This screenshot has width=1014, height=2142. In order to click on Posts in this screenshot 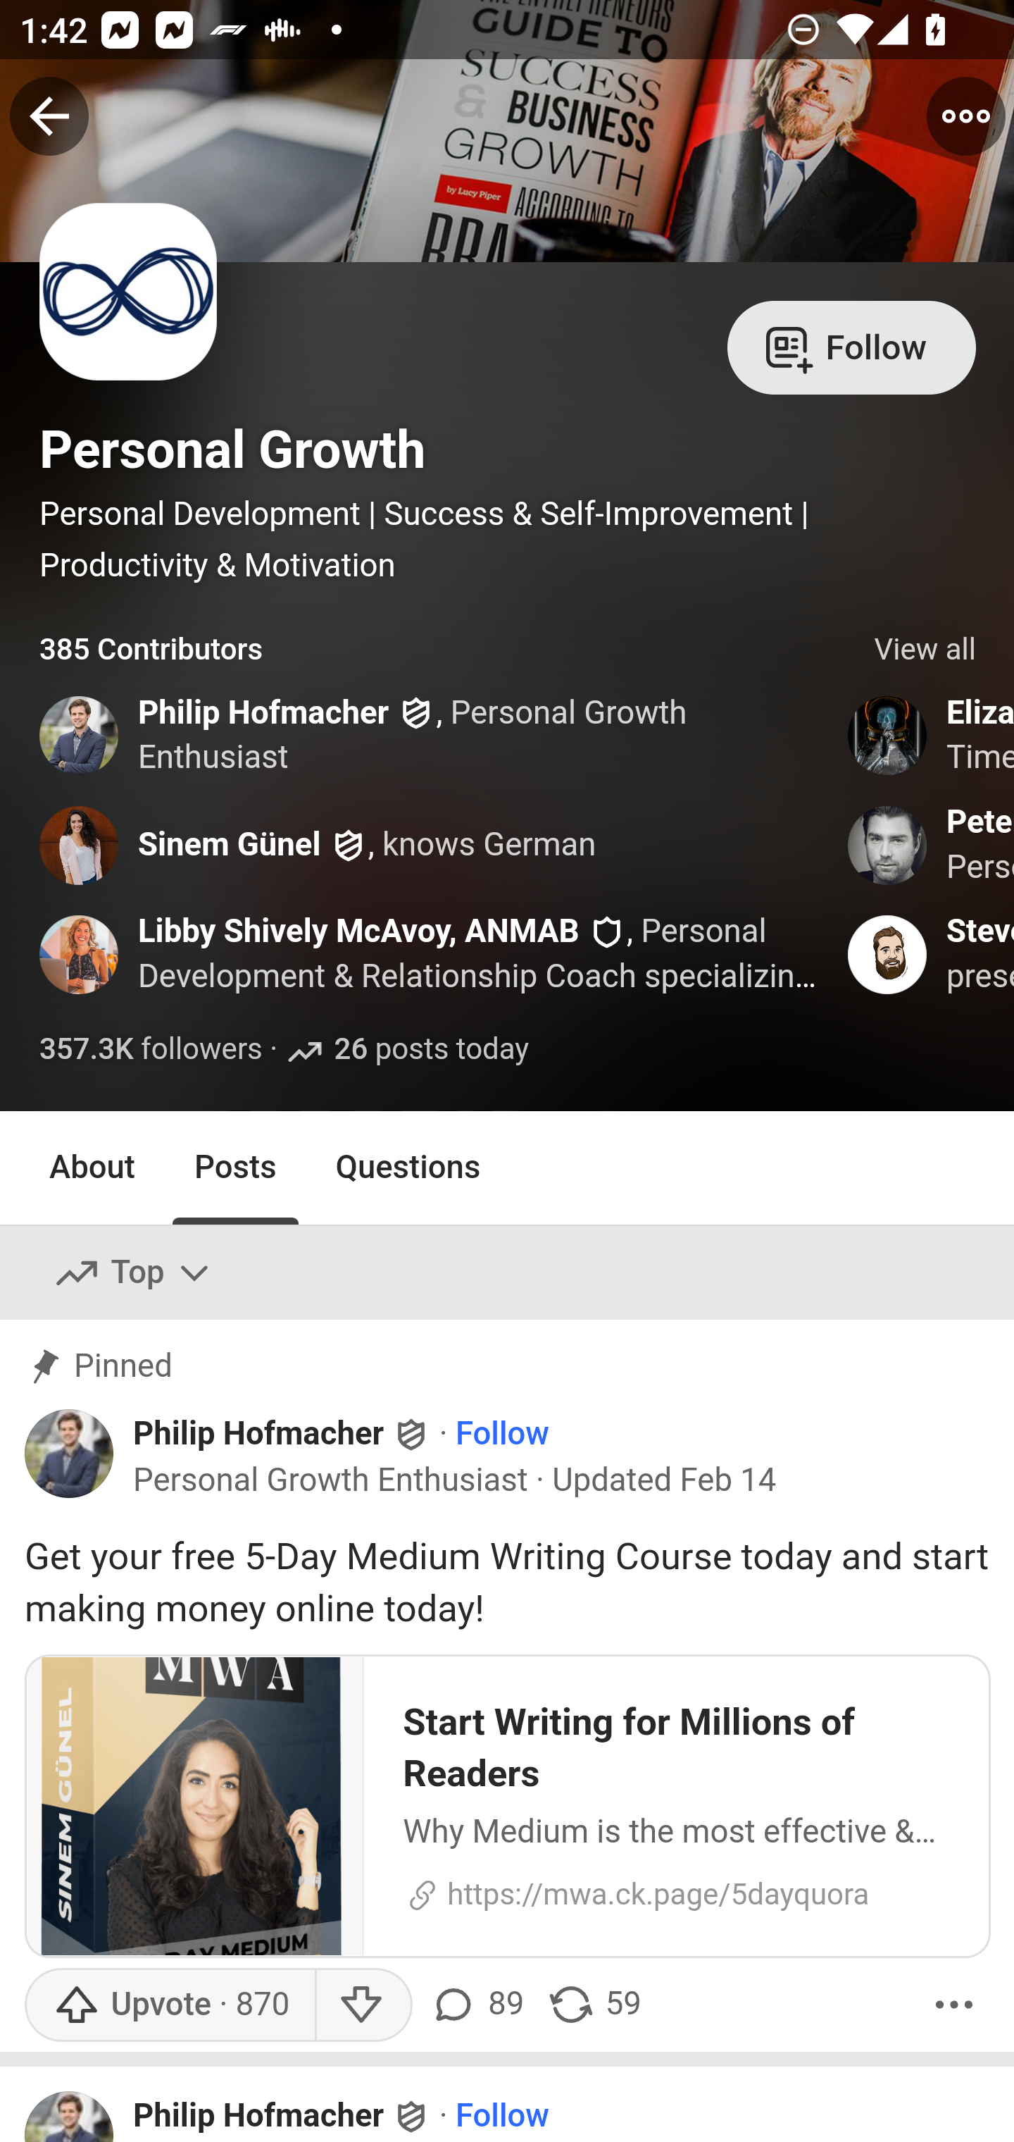, I will do `click(234, 1167)`.